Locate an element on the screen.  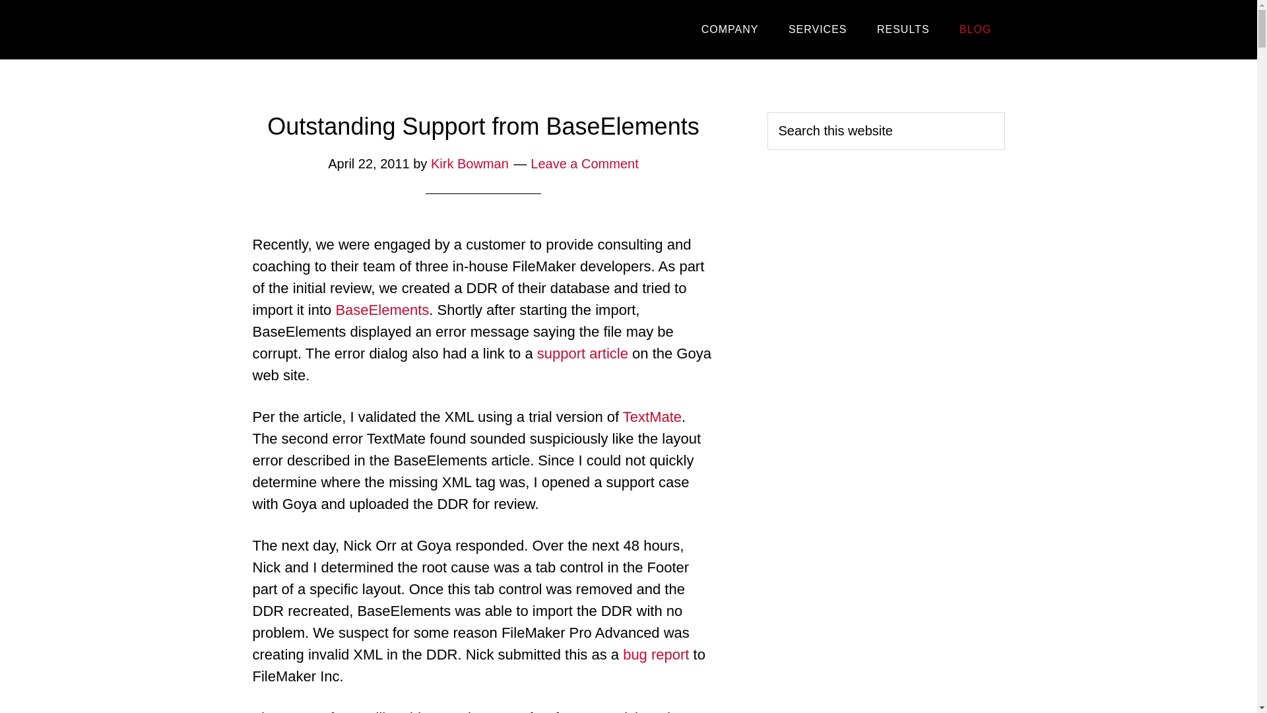
bug report is located at coordinates (656, 654).